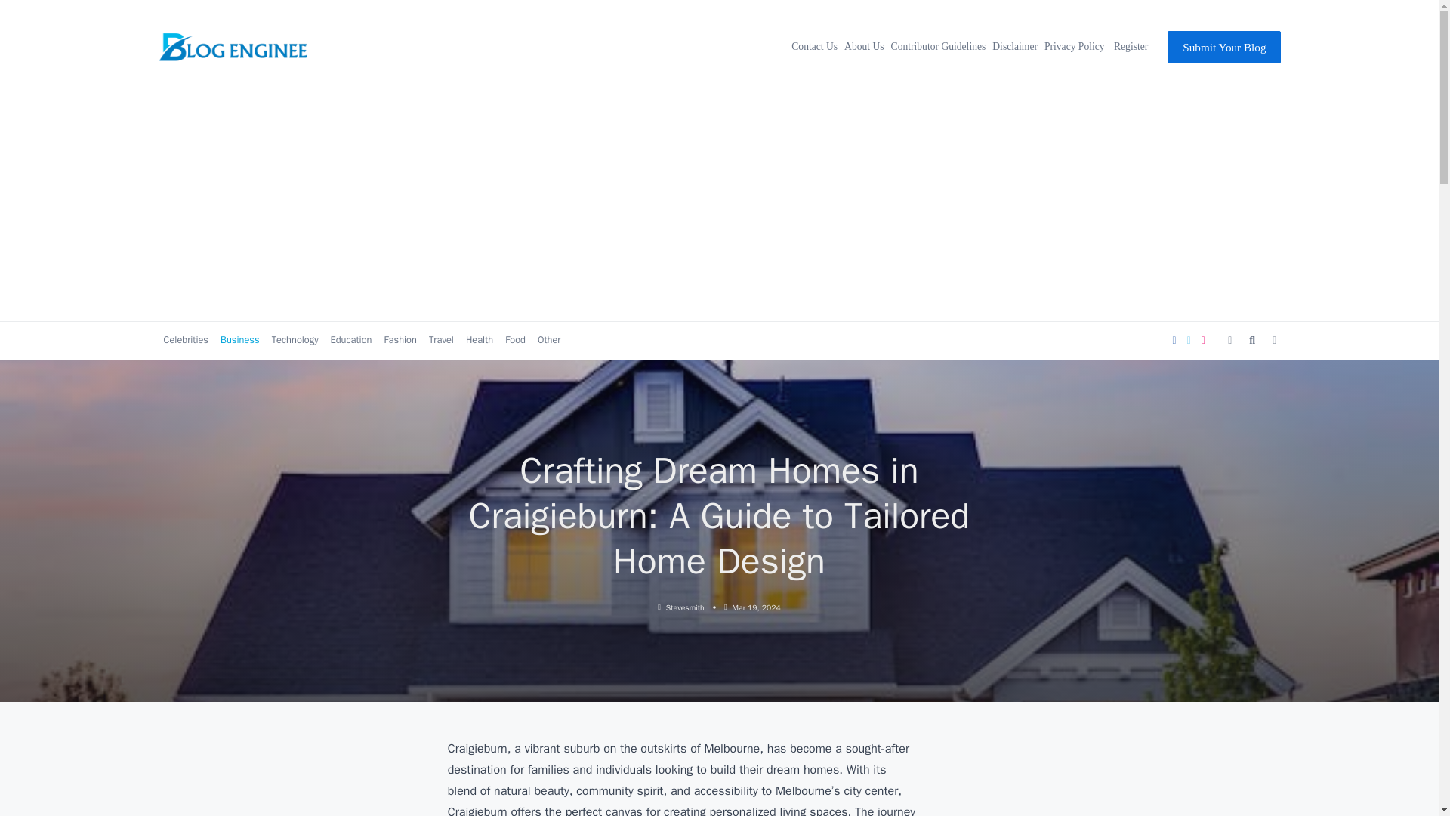  I want to click on Disclaimer, so click(1012, 47).